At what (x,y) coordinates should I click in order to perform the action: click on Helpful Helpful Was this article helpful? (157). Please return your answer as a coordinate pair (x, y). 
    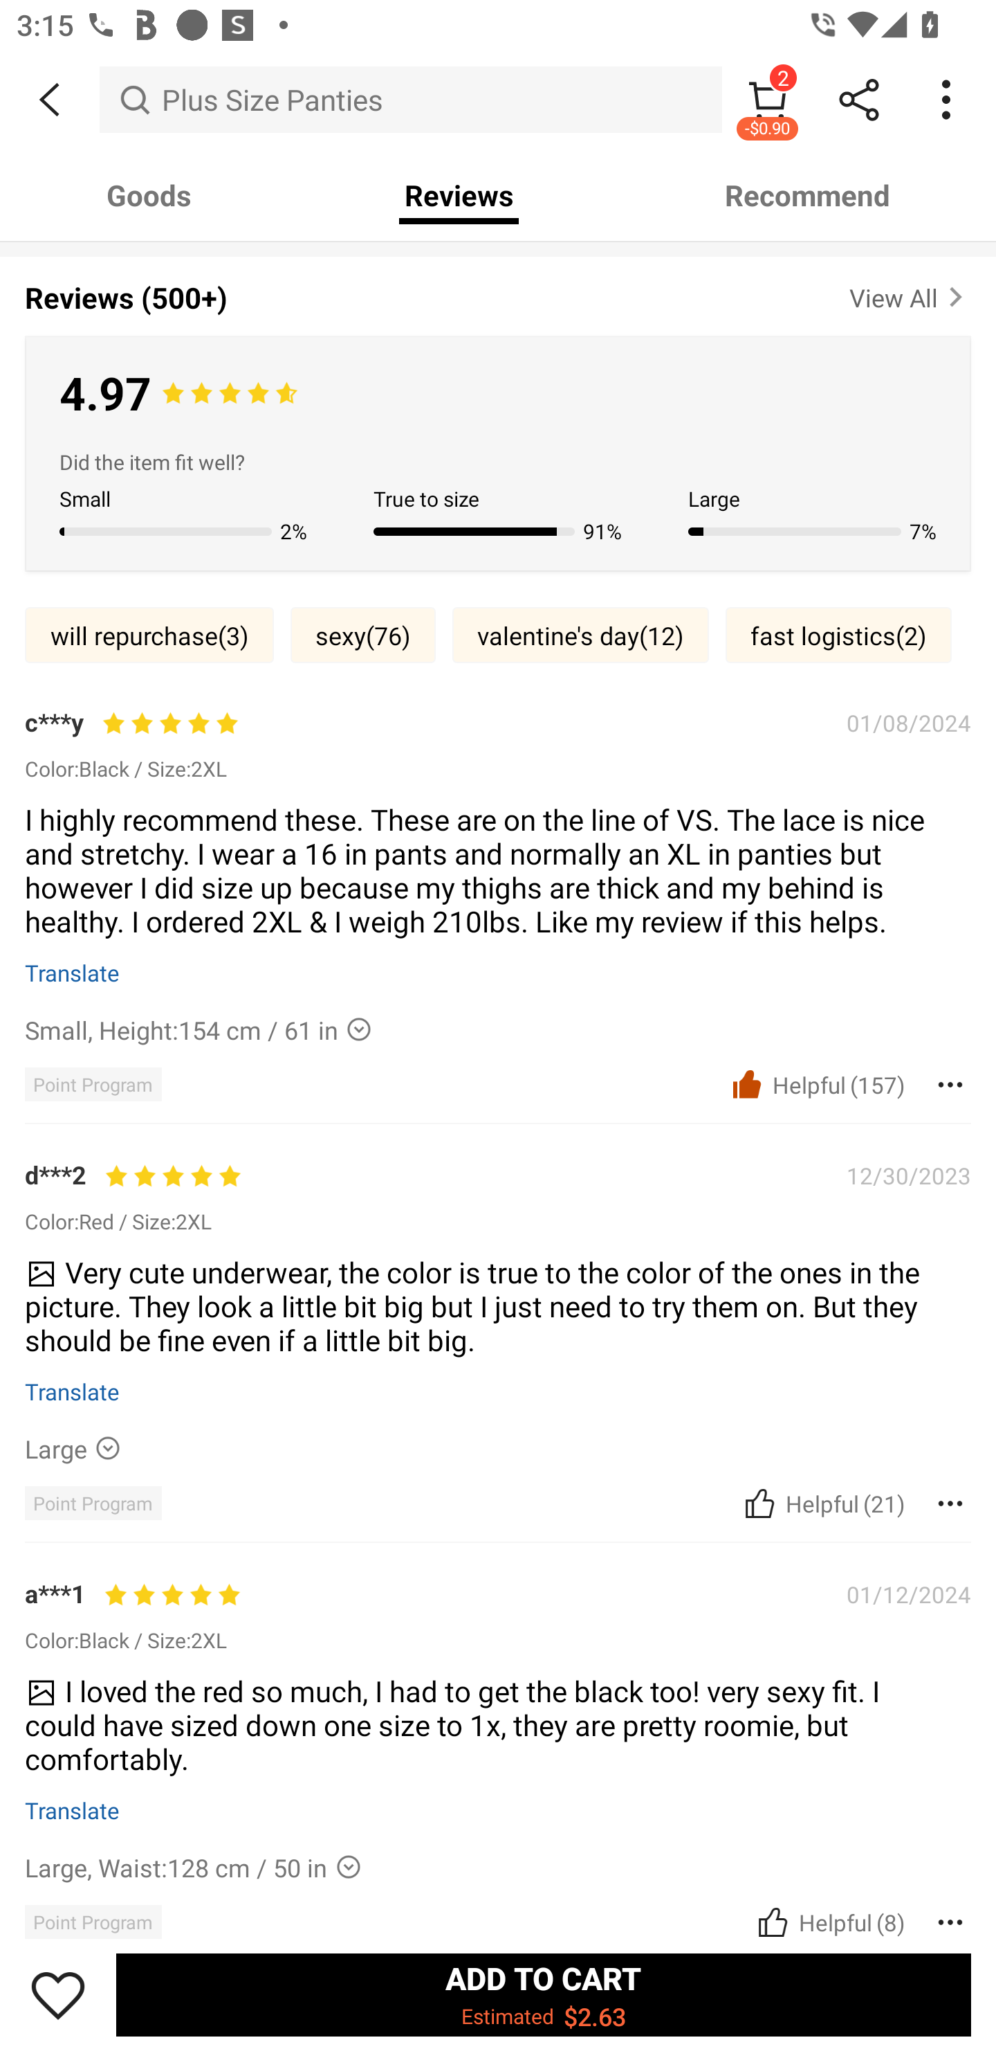
    Looking at the image, I should click on (815, 1085).